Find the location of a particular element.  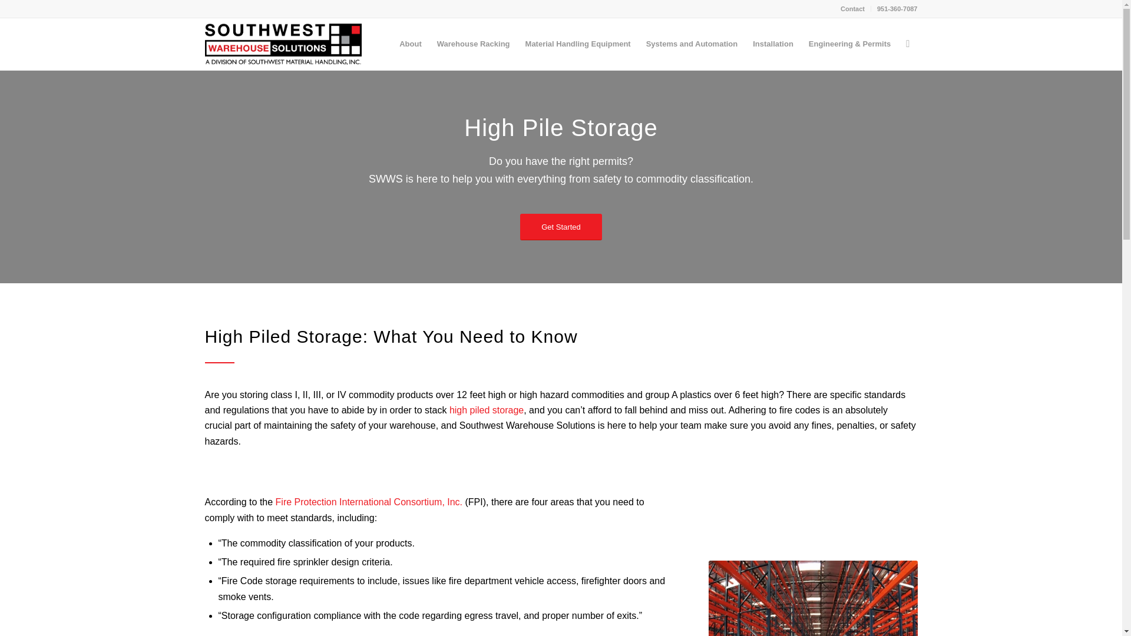

About is located at coordinates (410, 44).